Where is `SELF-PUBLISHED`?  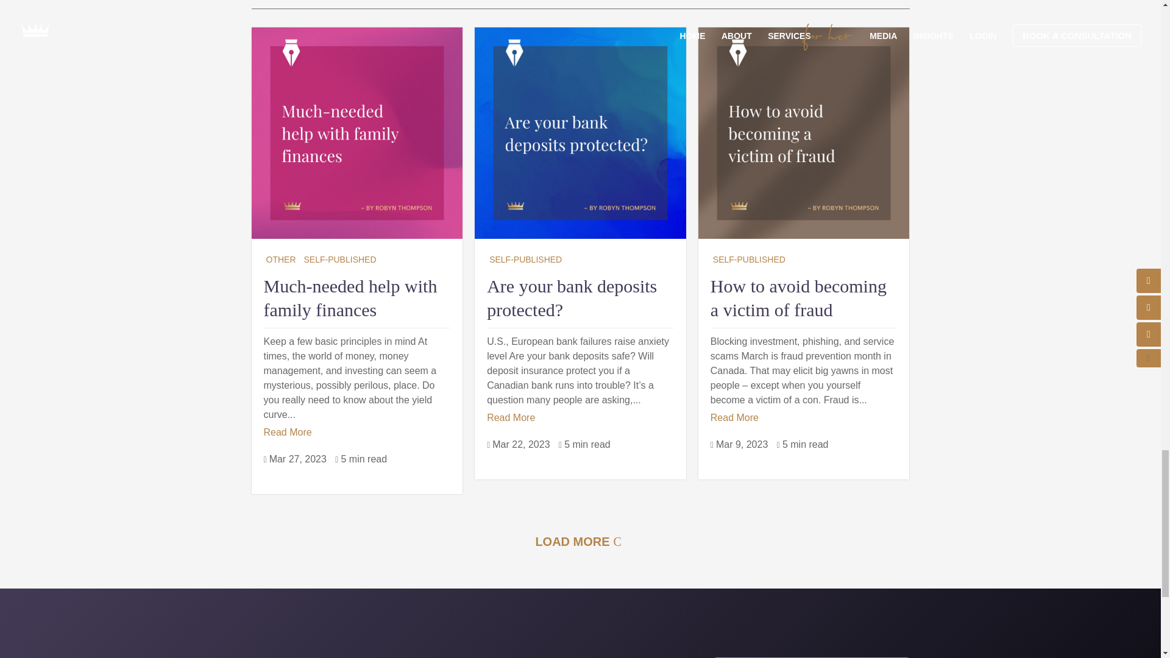
SELF-PUBLISHED is located at coordinates (339, 259).